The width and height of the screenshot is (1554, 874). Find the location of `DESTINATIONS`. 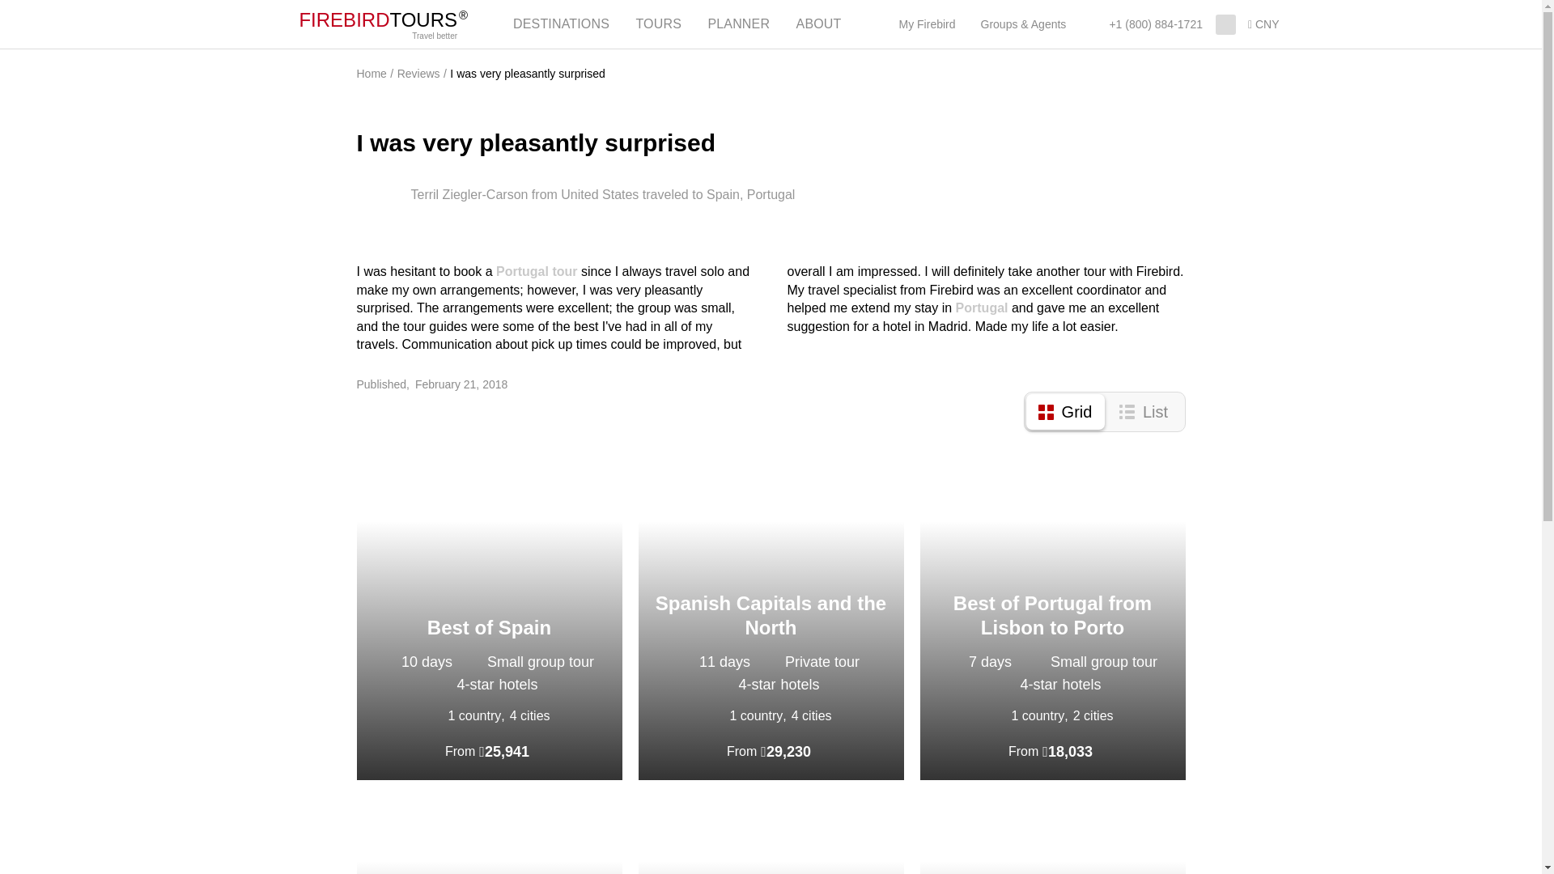

DESTINATIONS is located at coordinates (562, 24).